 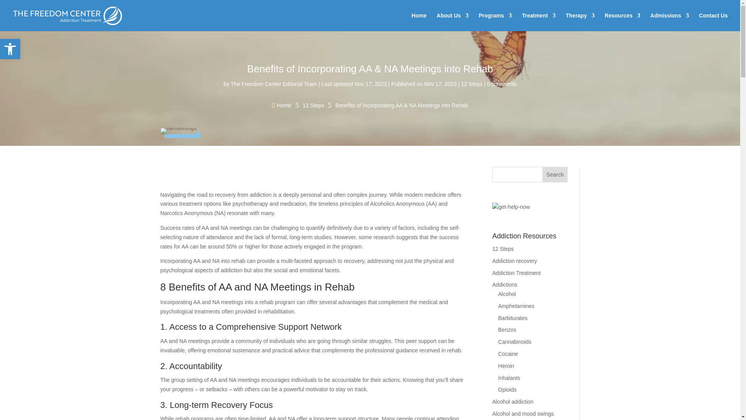 What do you see at coordinates (452, 22) in the screenshot?
I see `About Us` at bounding box center [452, 22].